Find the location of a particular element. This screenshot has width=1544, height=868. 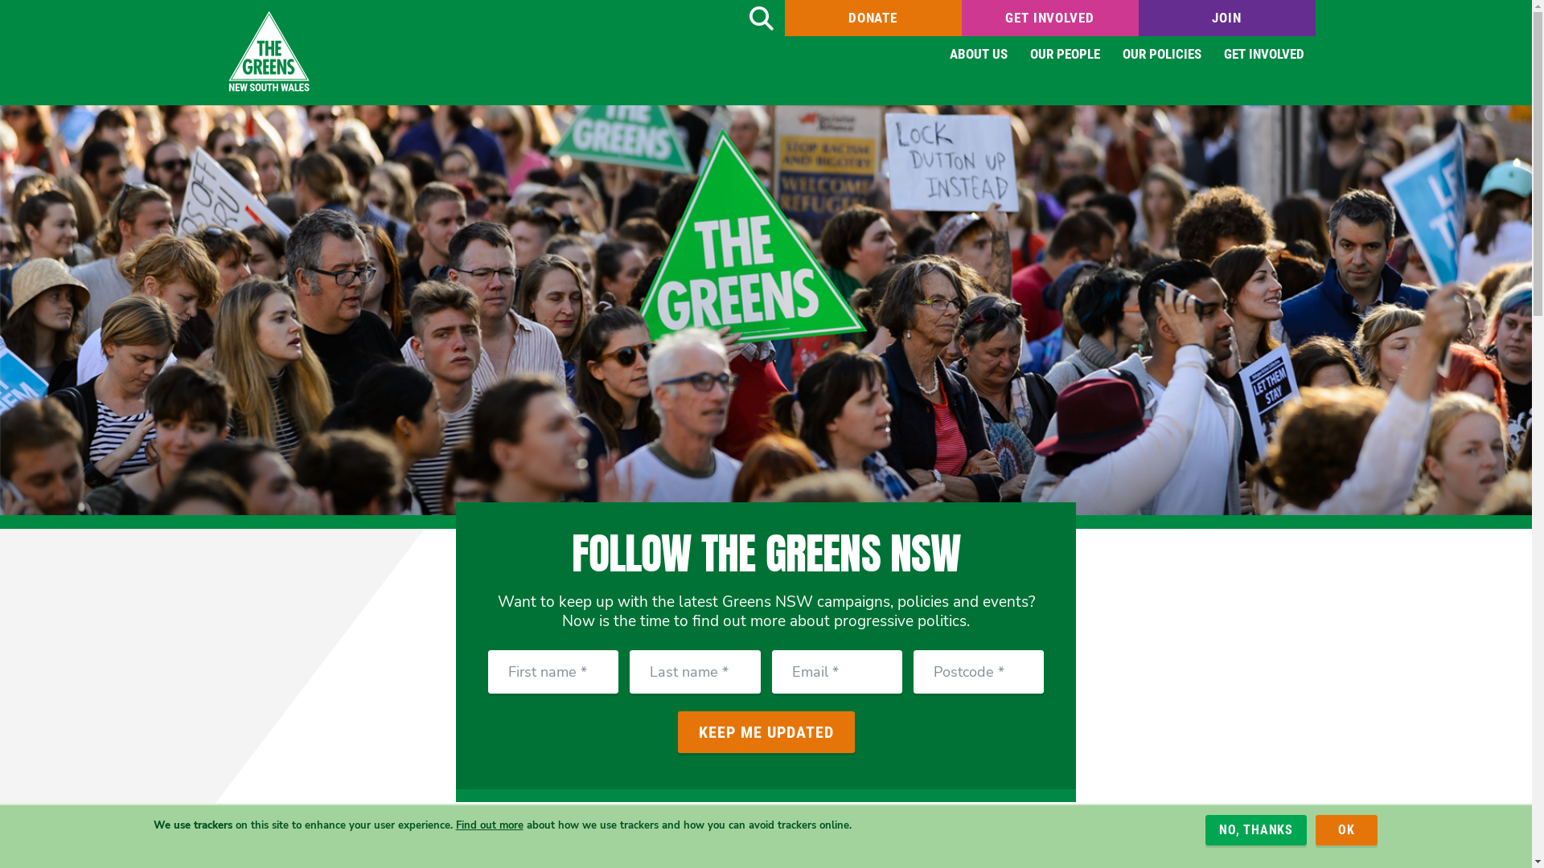

GET INVOLVED is located at coordinates (1264, 55).